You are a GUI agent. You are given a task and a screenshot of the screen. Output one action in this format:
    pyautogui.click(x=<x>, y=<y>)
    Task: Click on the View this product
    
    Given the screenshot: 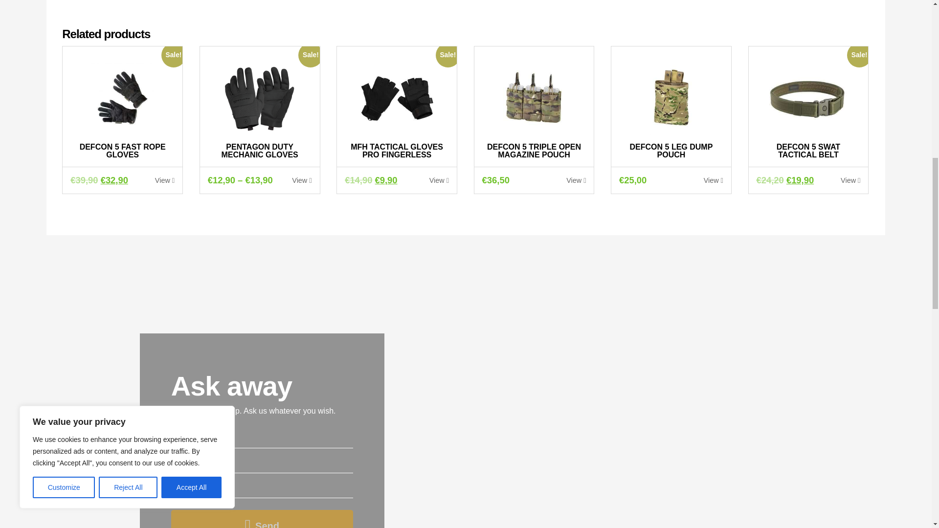 What is the action you would take?
    pyautogui.click(x=302, y=180)
    